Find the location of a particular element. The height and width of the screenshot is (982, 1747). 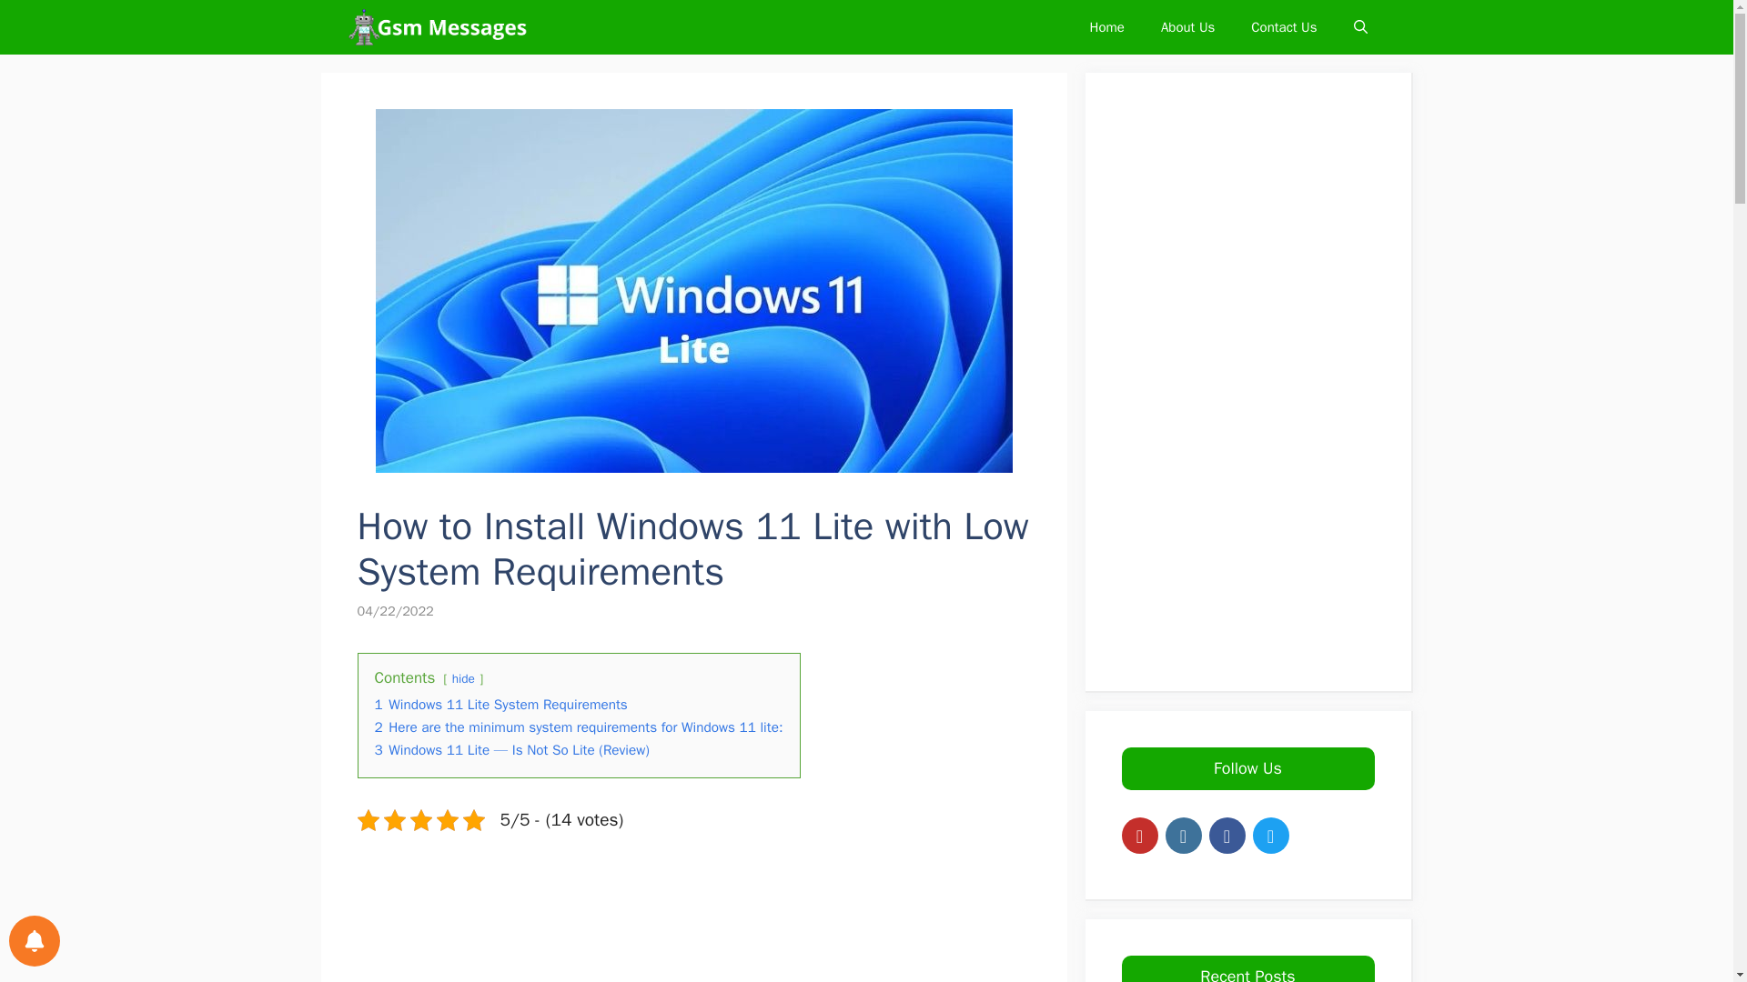

Advertisement is located at coordinates (702, 922).